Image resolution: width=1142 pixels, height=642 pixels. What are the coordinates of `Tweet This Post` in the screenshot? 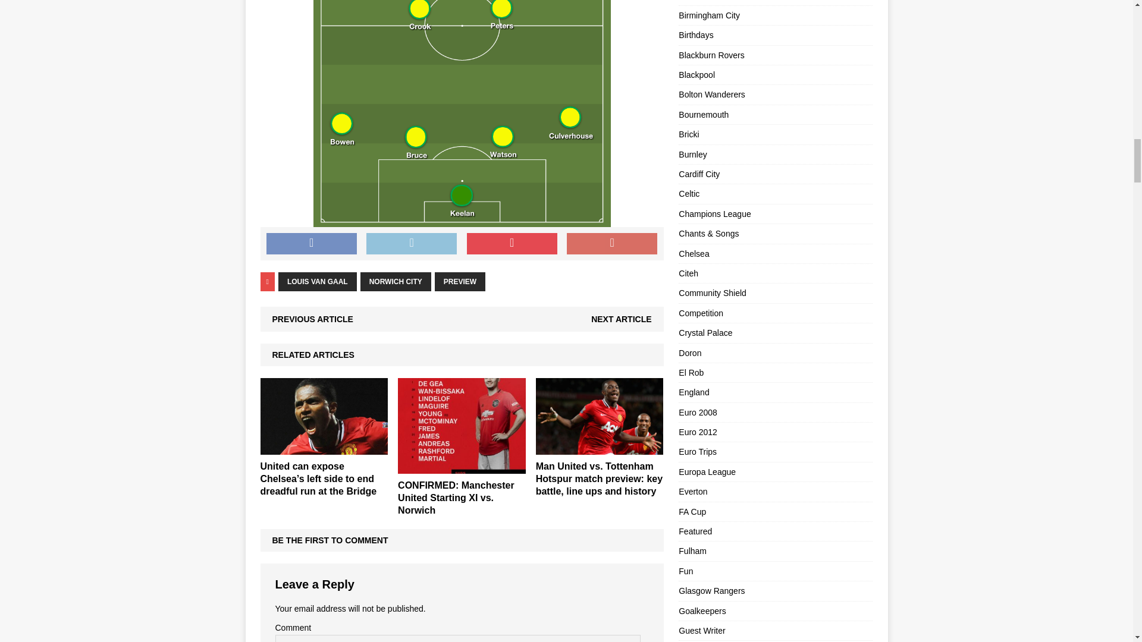 It's located at (412, 410).